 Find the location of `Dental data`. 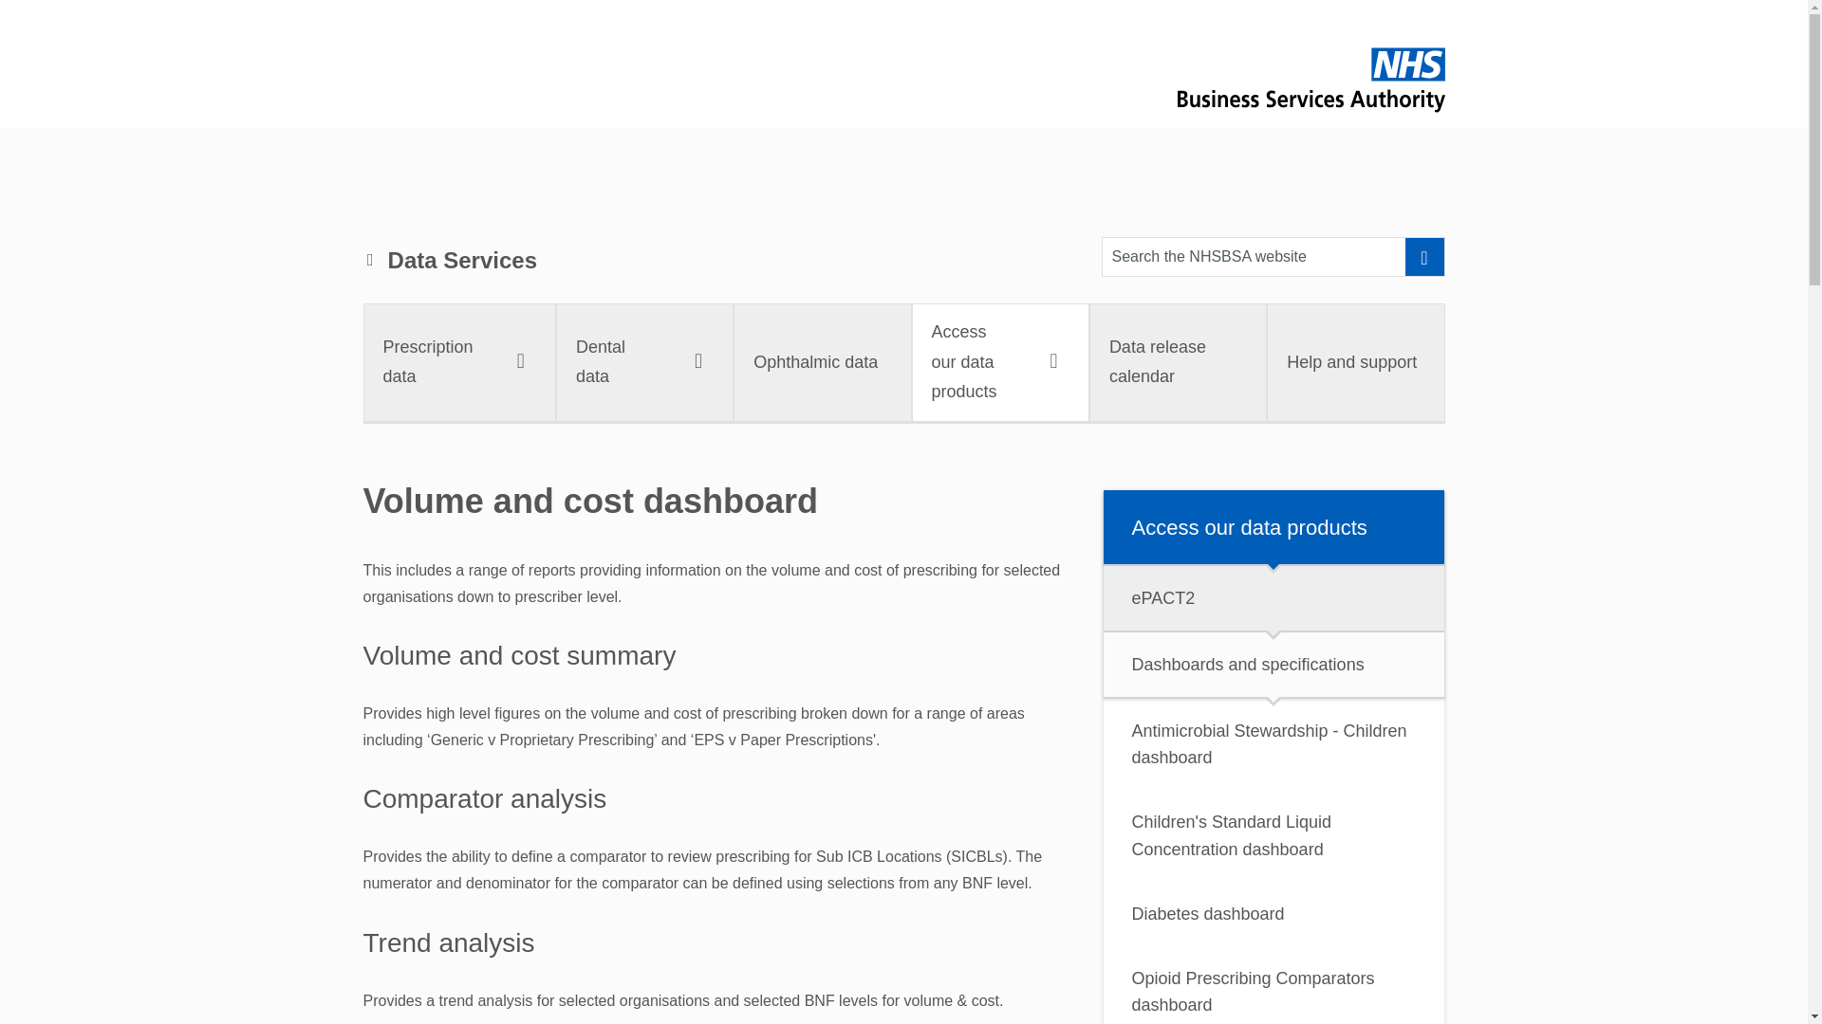

Dental data is located at coordinates (644, 361).